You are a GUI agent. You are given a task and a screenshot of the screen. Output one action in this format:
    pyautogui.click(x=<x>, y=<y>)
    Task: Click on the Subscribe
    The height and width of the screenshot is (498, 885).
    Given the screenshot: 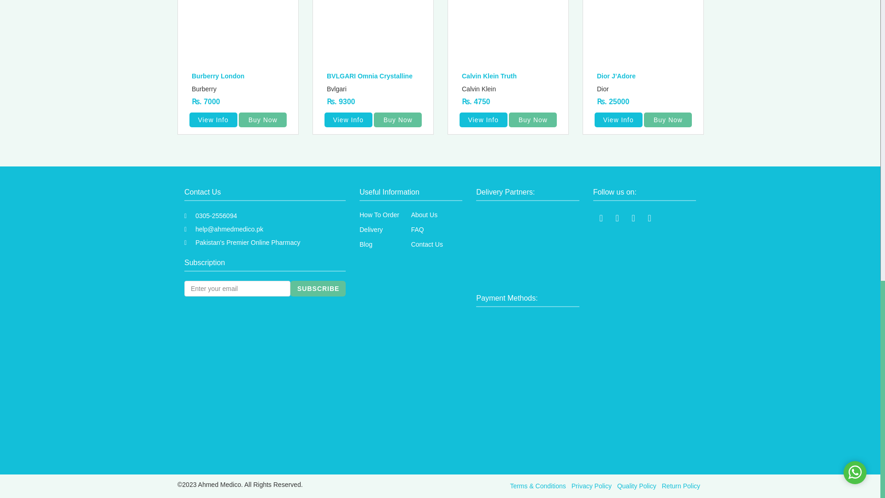 What is the action you would take?
    pyautogui.click(x=318, y=289)
    